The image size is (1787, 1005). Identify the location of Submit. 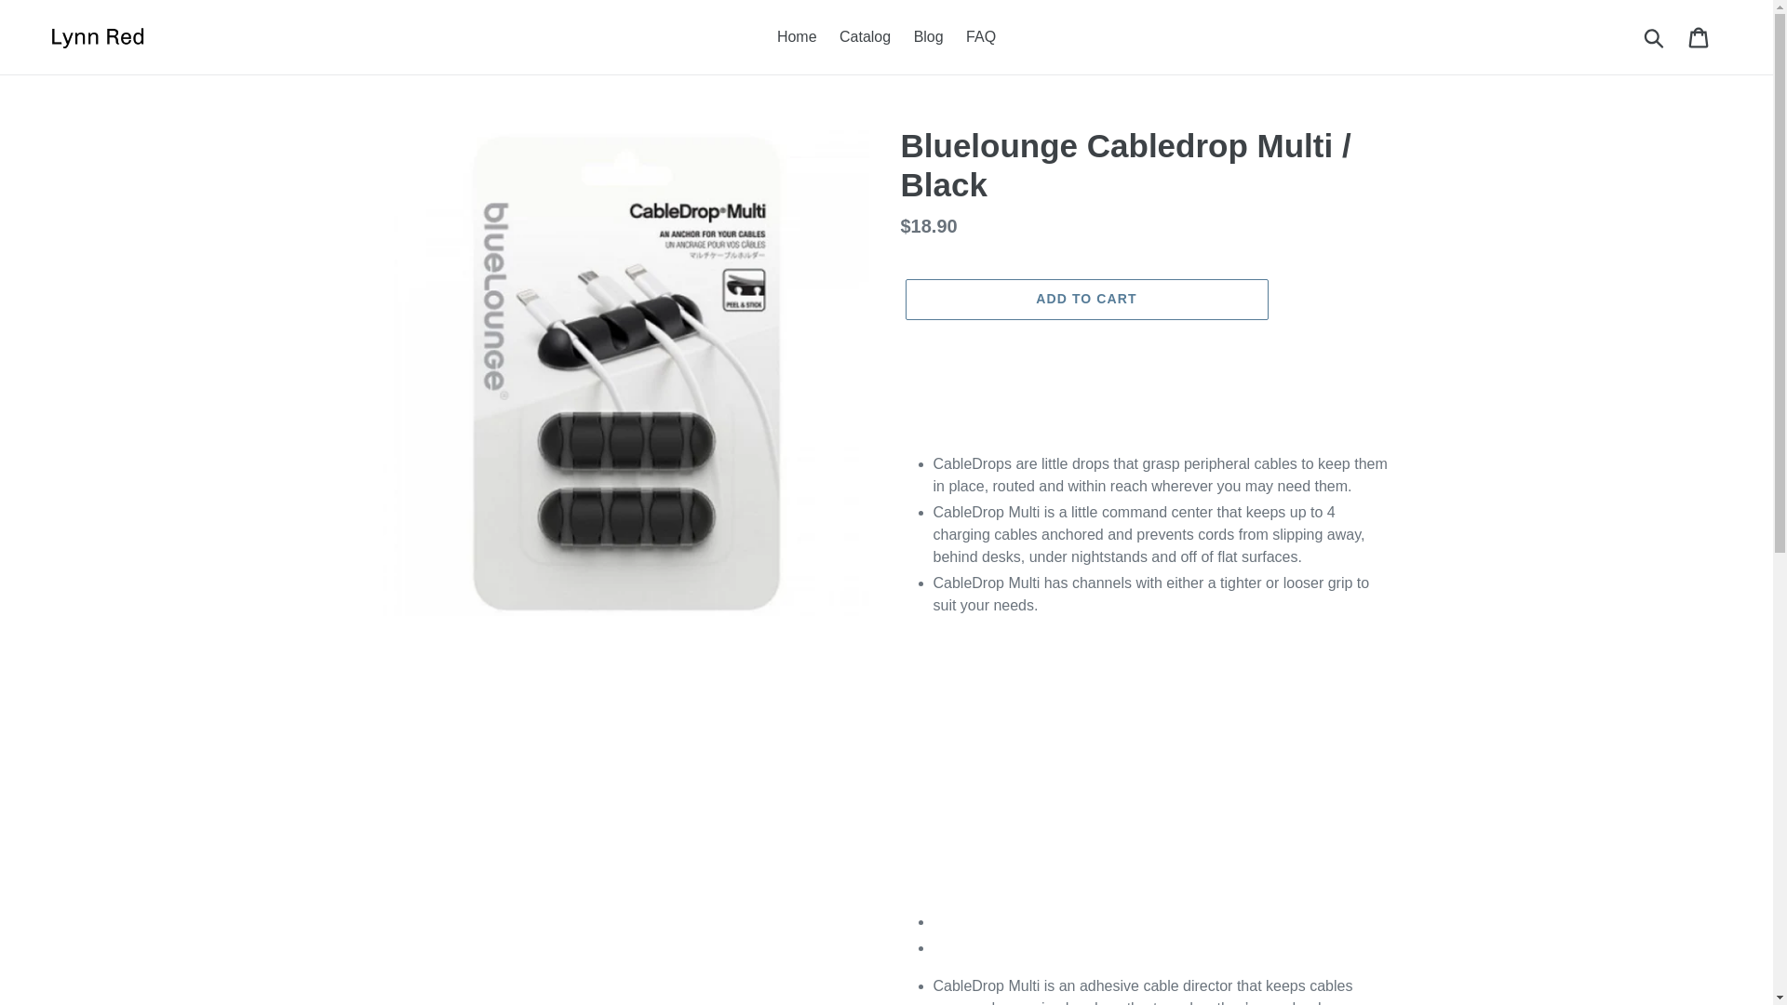
(1655, 37).